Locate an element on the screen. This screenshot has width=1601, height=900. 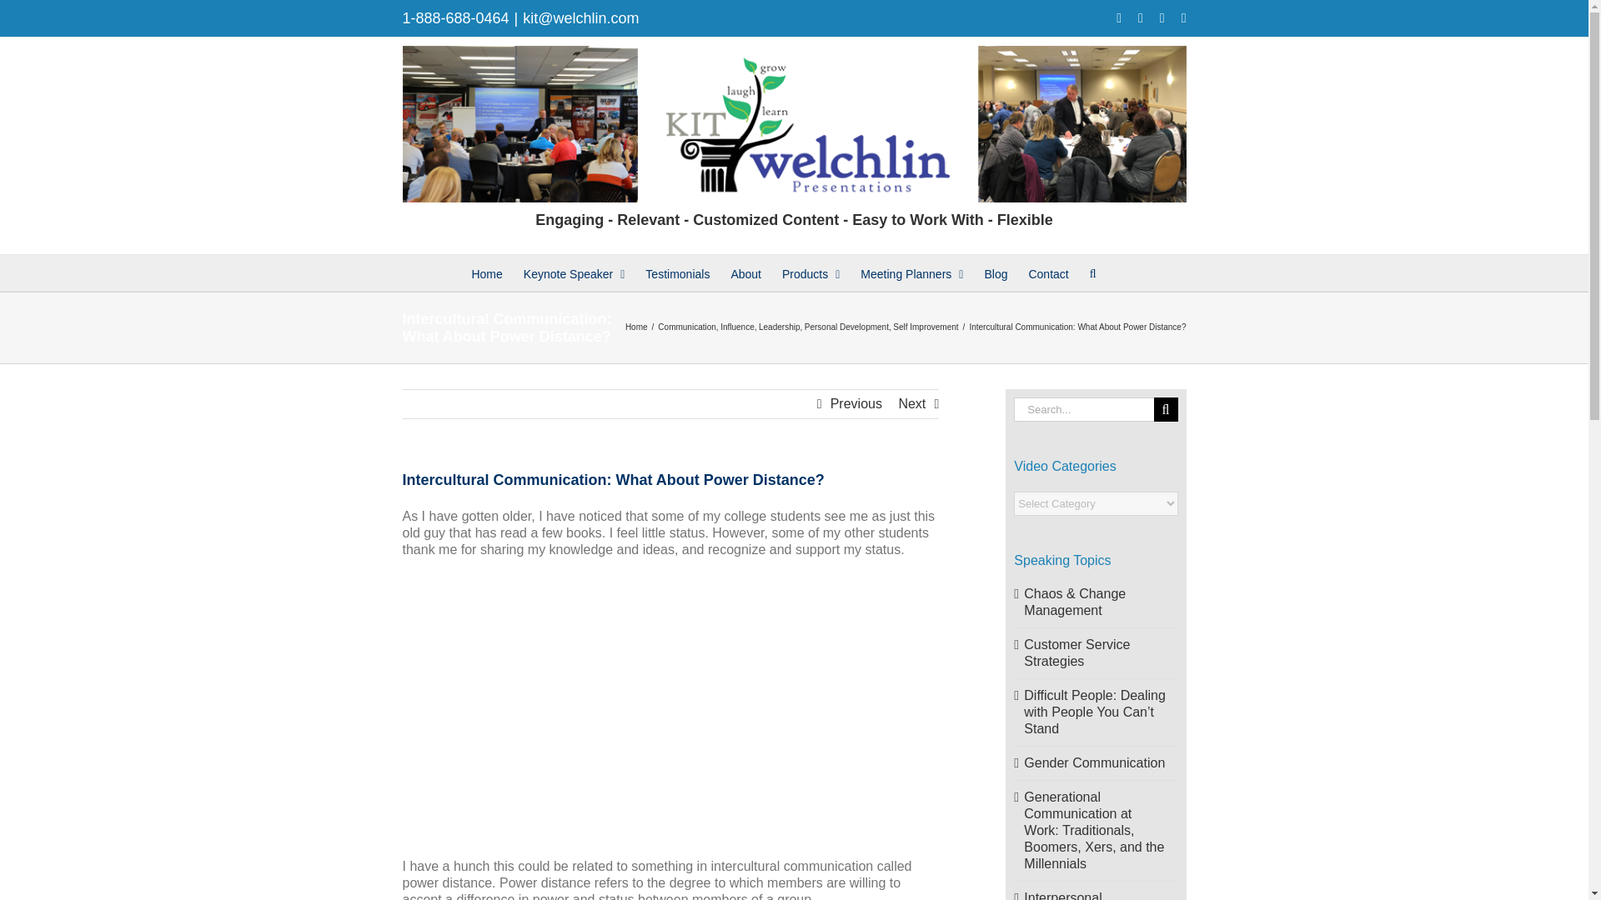
Personal Development is located at coordinates (846, 327).